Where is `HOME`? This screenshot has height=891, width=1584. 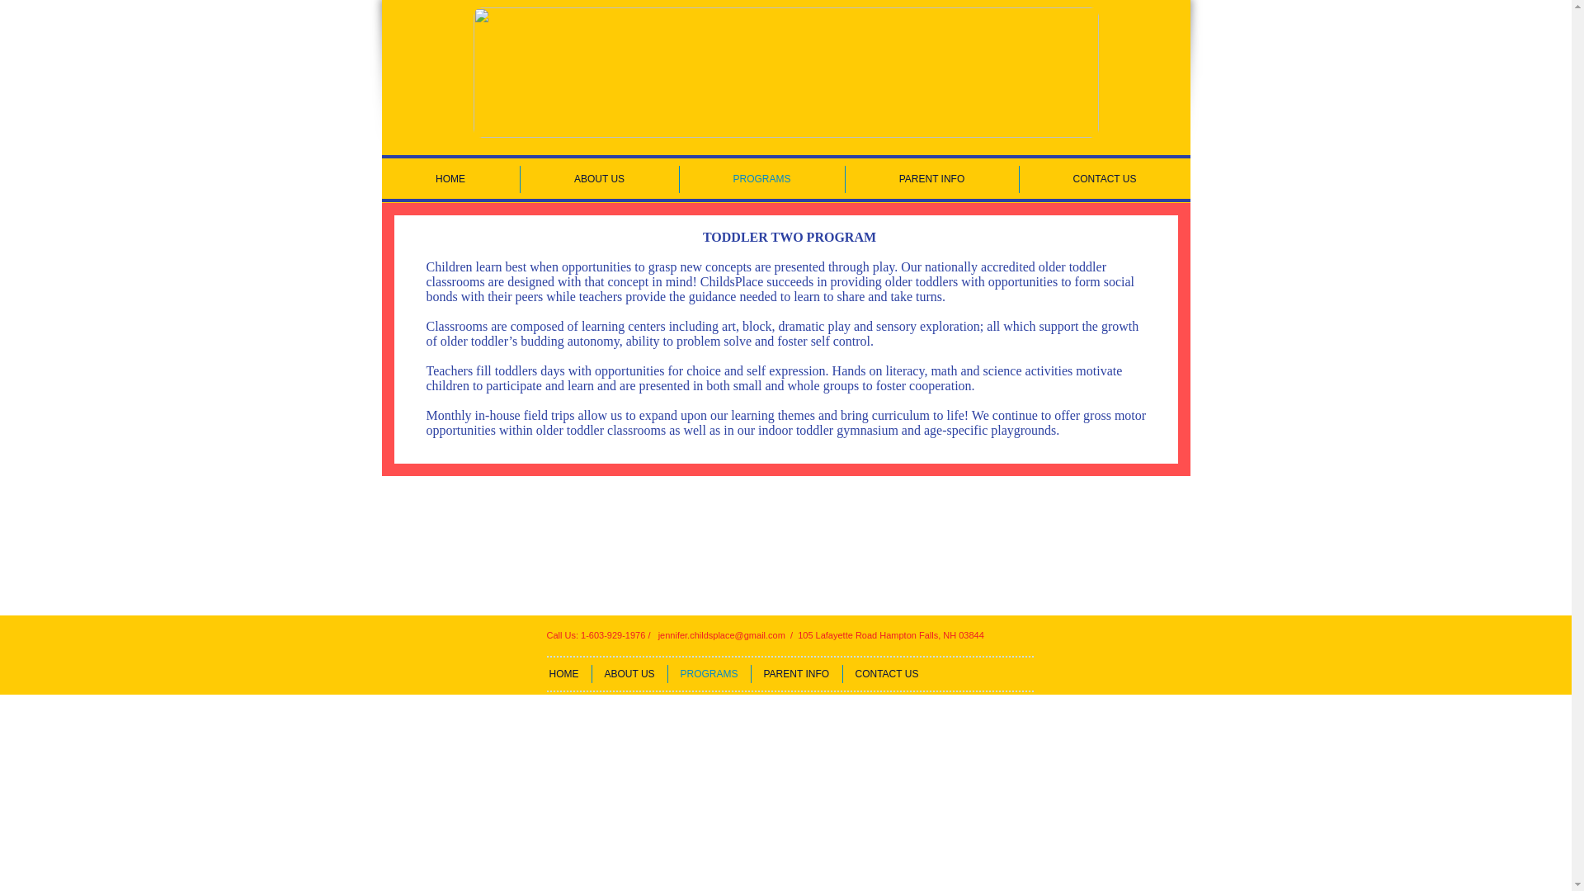 HOME is located at coordinates (450, 179).